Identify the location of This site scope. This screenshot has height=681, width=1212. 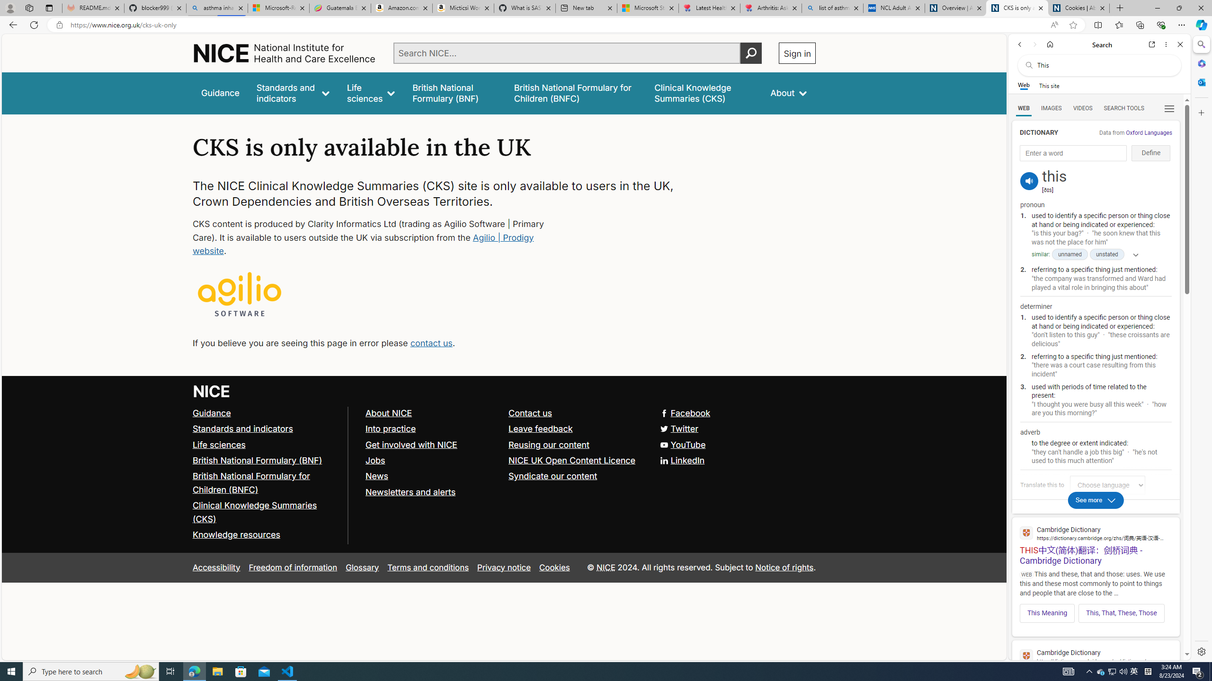
(1049, 85).